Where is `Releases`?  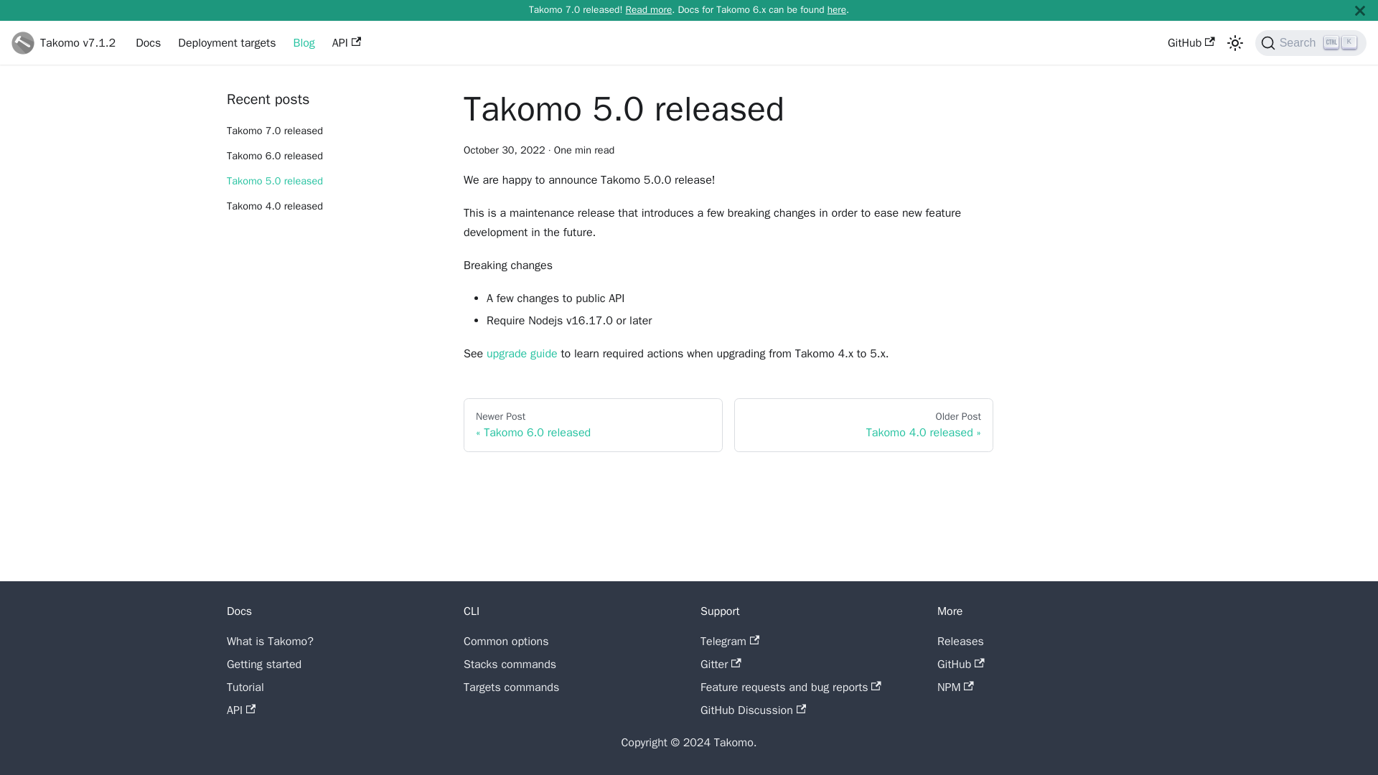 Releases is located at coordinates (960, 642).